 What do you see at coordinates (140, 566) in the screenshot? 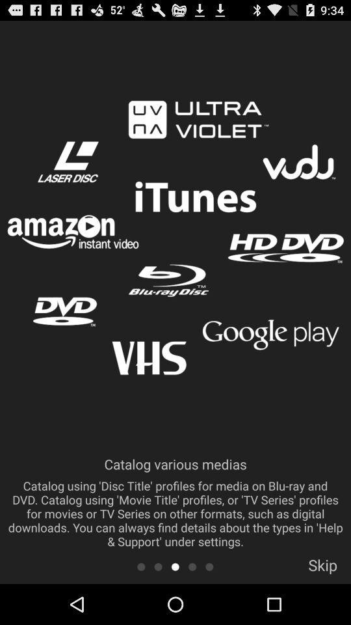
I see `go to screen 1` at bounding box center [140, 566].